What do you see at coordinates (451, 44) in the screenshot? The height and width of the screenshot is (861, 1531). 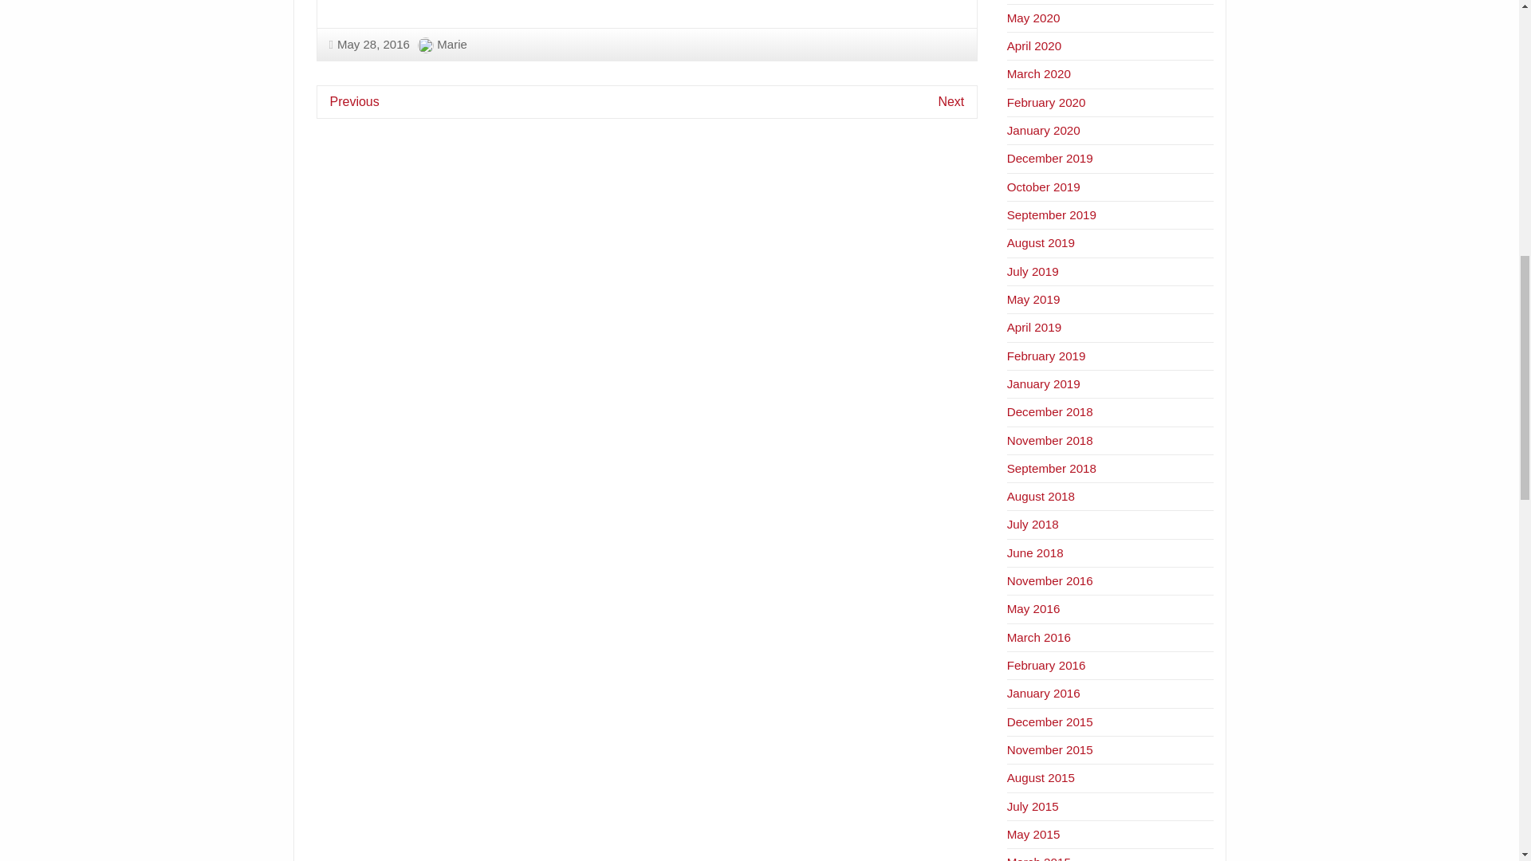 I see `Marie` at bounding box center [451, 44].